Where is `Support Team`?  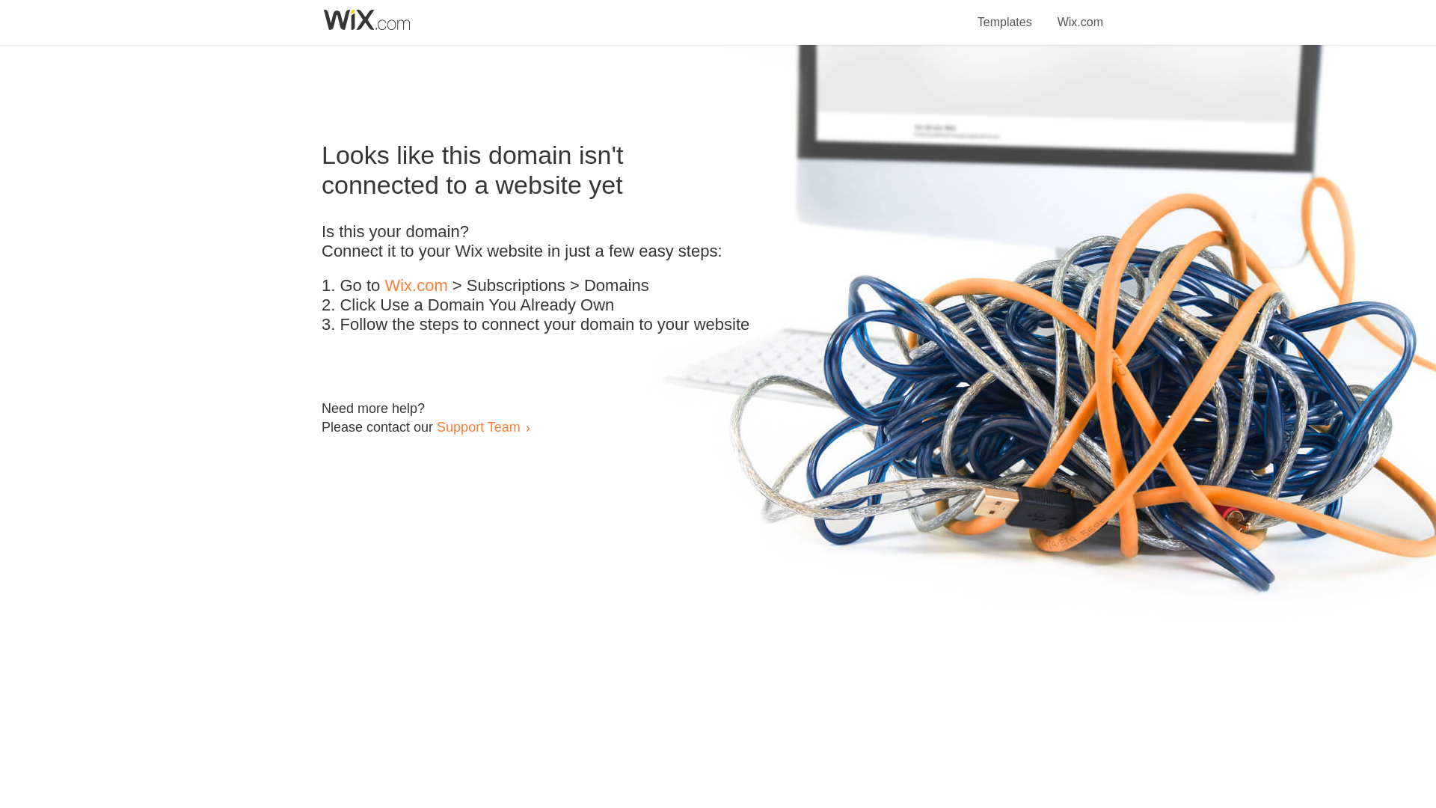
Support Team is located at coordinates (478, 426).